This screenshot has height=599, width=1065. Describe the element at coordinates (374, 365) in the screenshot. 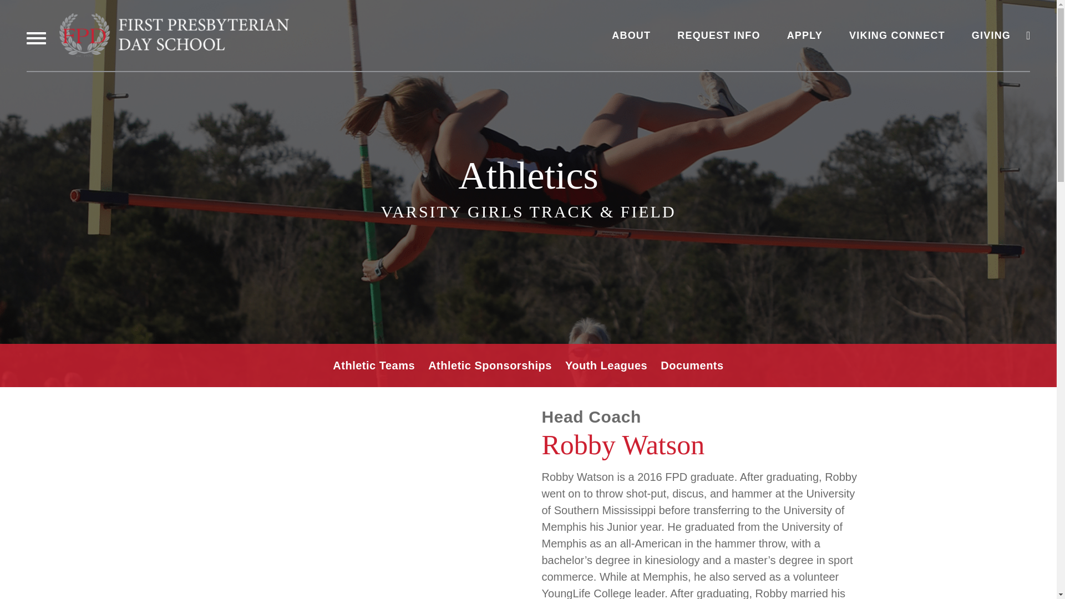

I see `Athletic Teams` at that location.